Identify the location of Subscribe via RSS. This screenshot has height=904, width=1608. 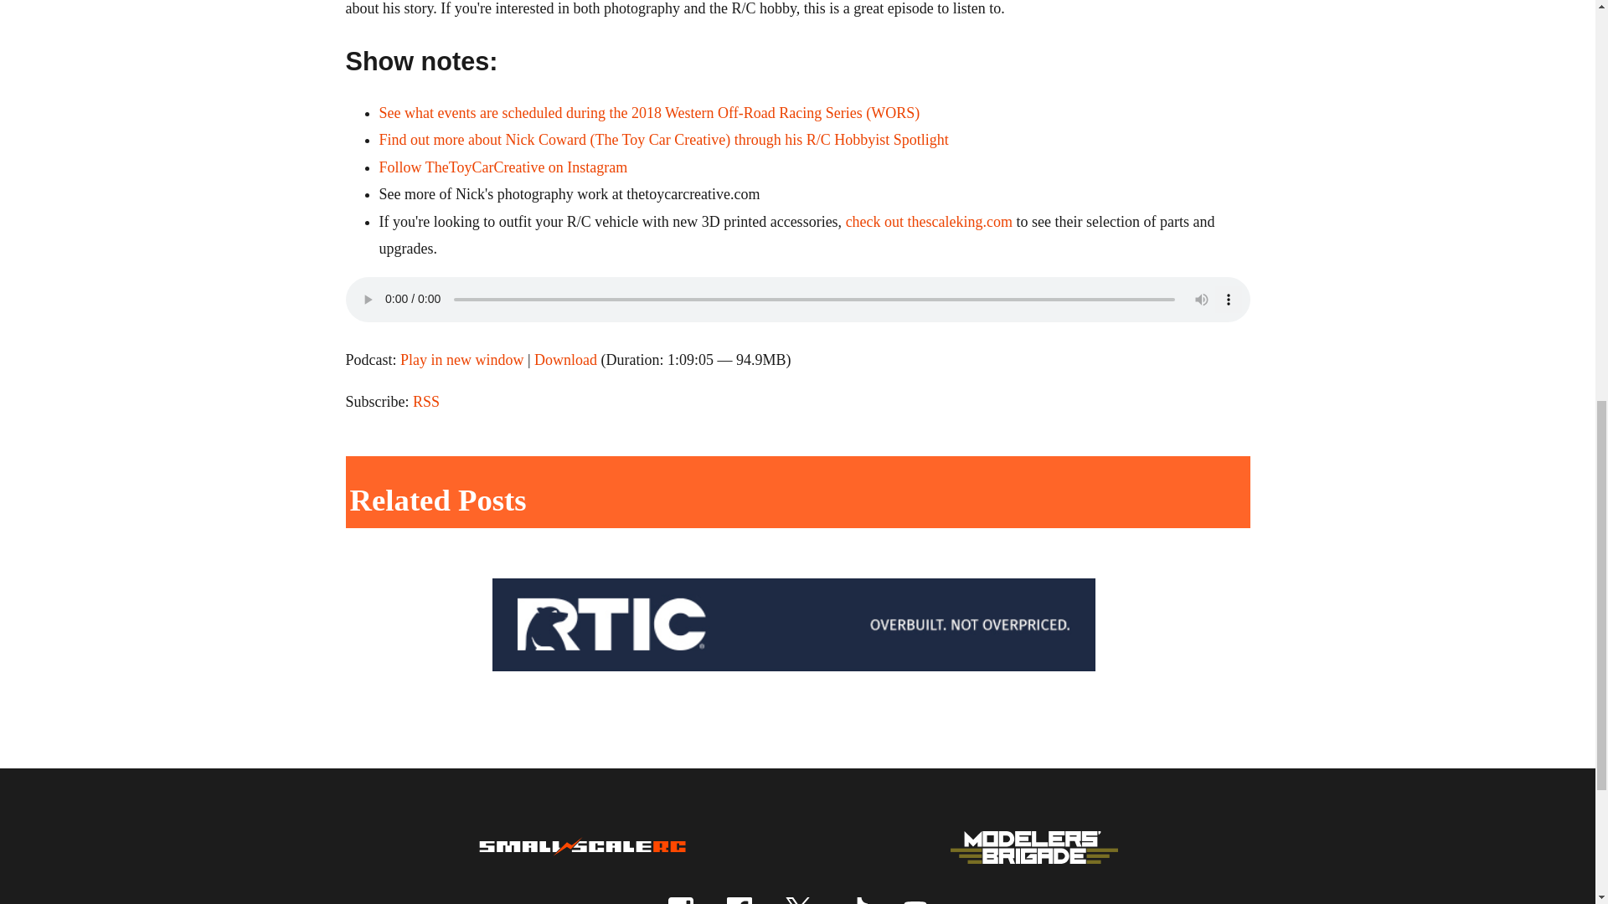
(425, 402).